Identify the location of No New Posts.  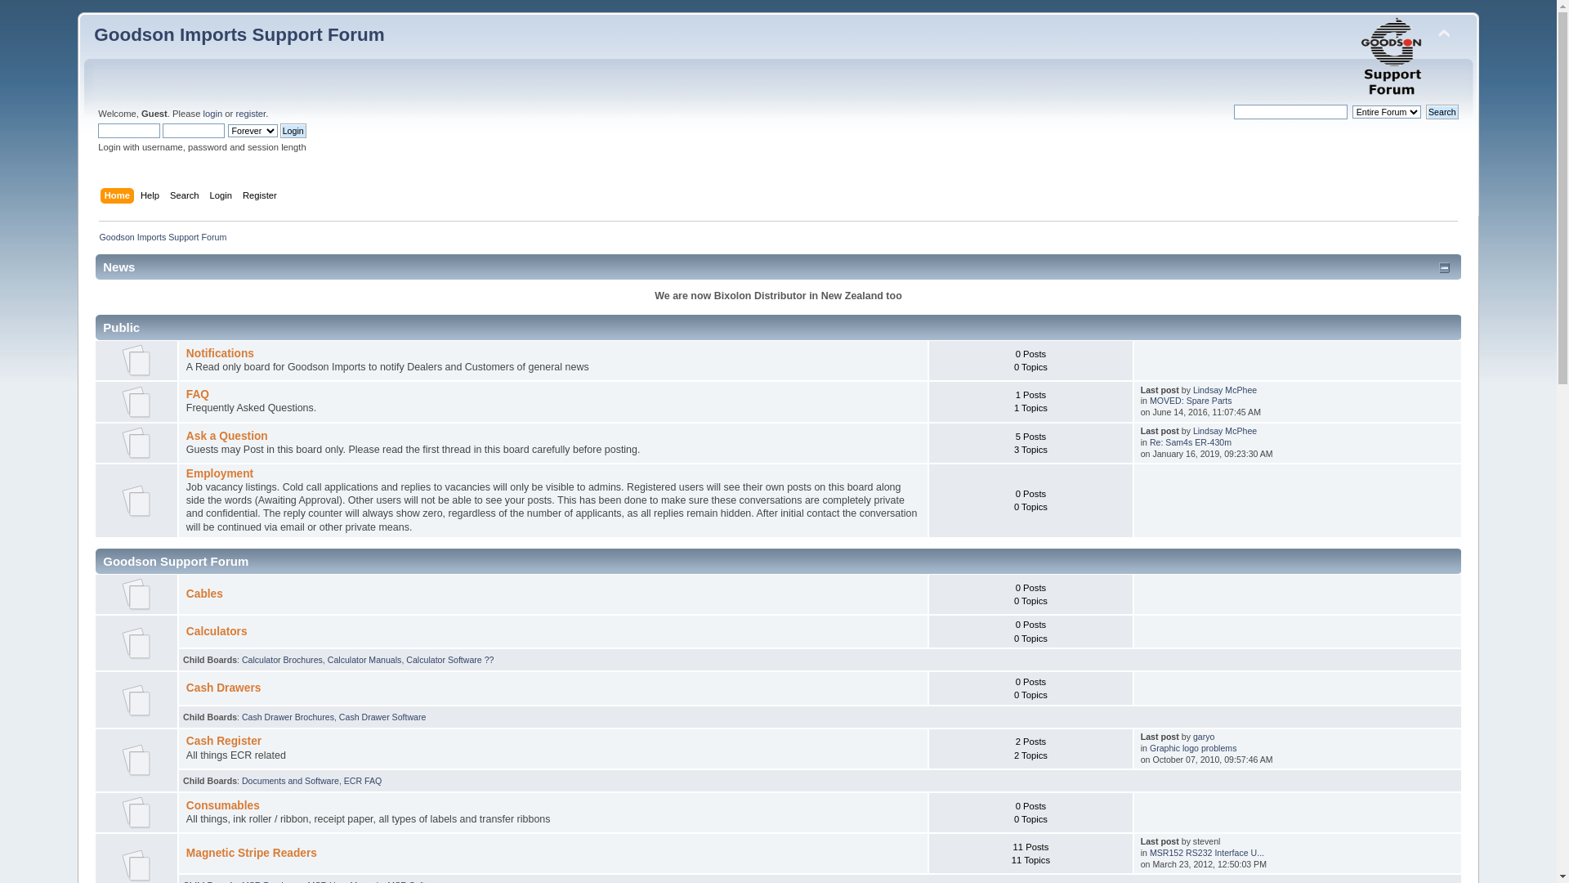
(136, 500).